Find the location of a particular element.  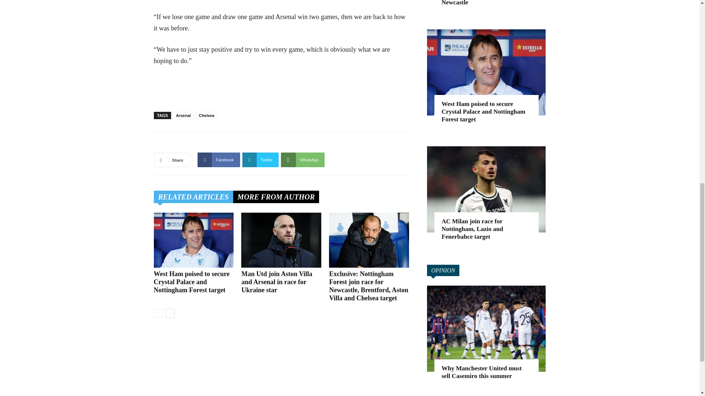

bottomFacebookLike is located at coordinates (209, 143).